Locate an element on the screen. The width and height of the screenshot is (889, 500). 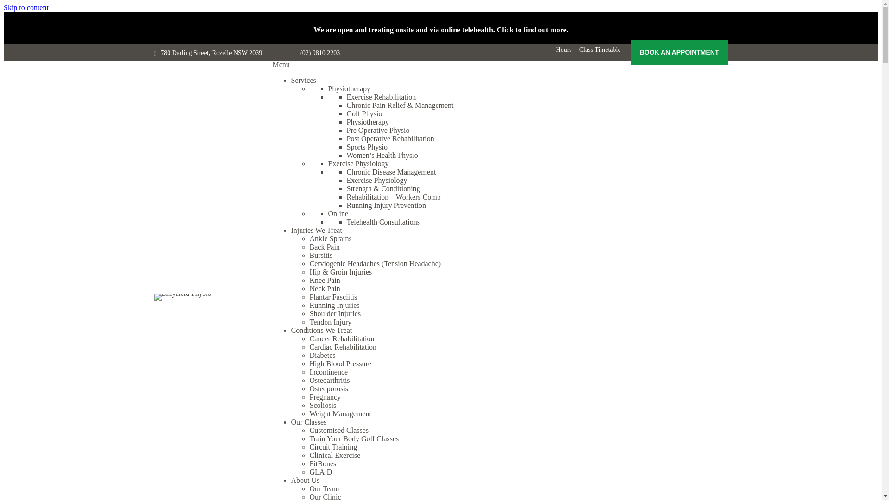
Skip to content is located at coordinates (26, 7).